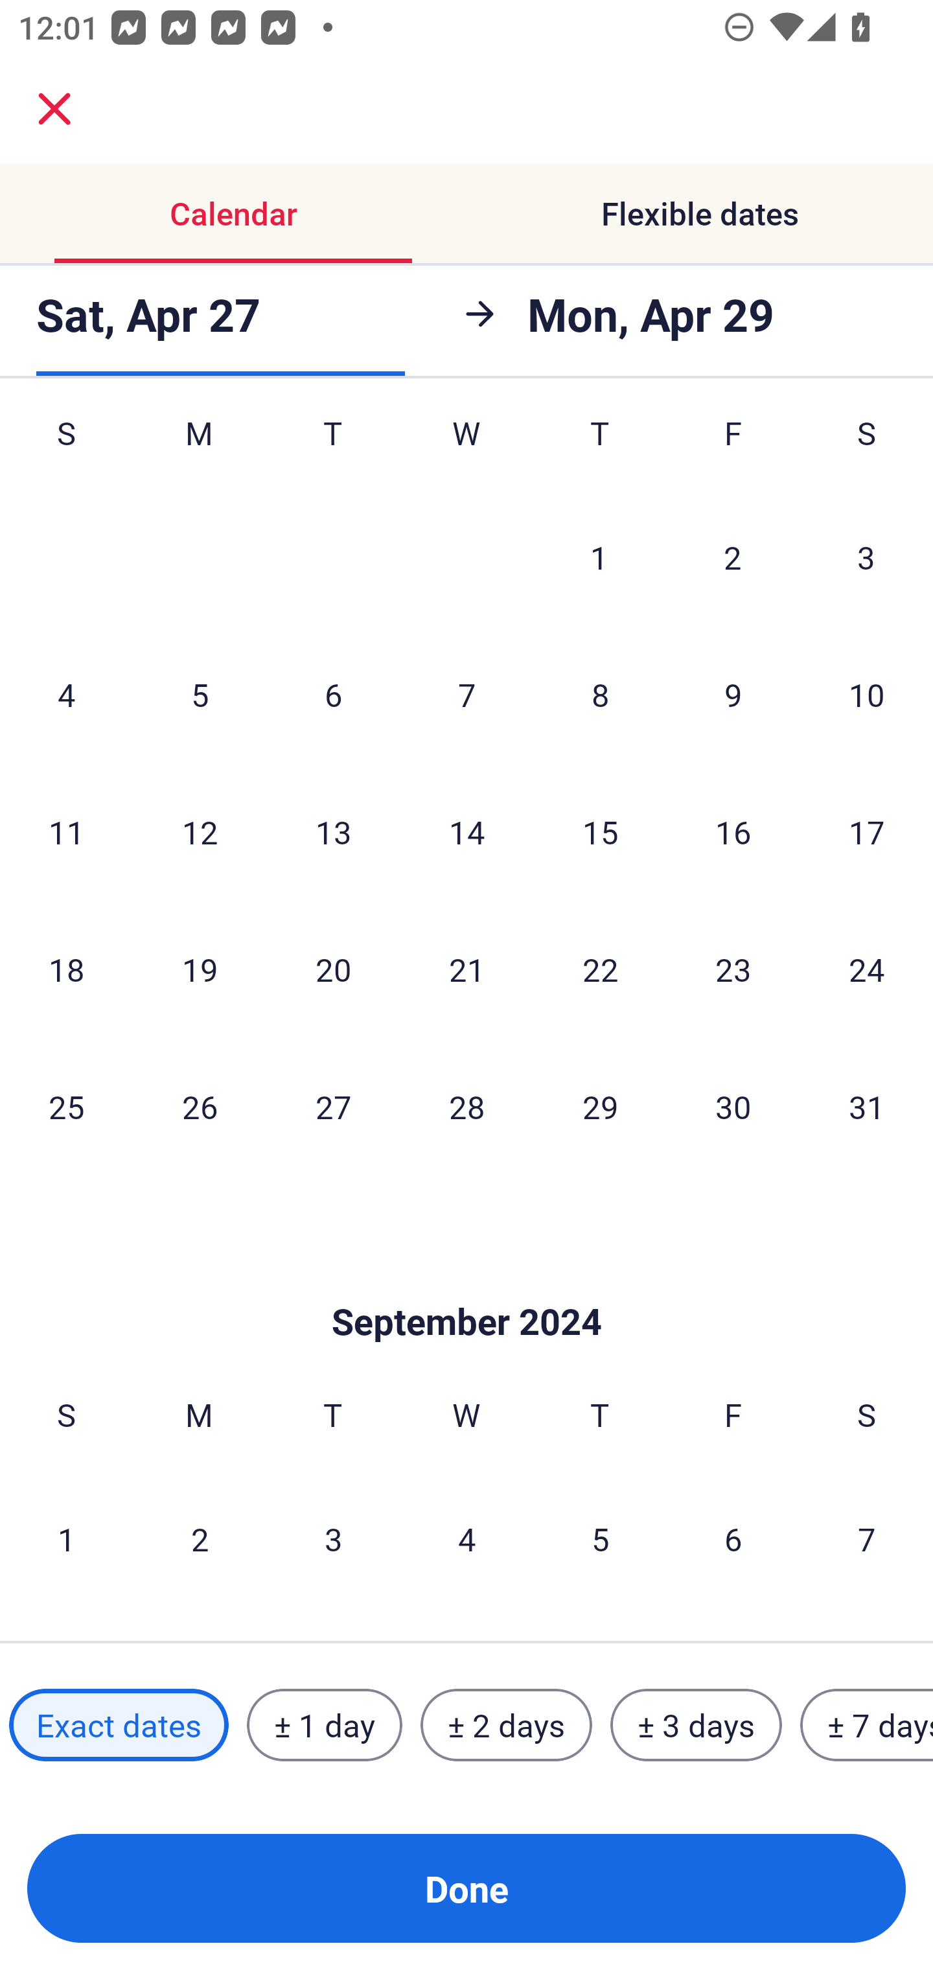 This screenshot has height=1970, width=933. Describe the element at coordinates (333, 969) in the screenshot. I see `20 Tuesday, August 20, 2024` at that location.